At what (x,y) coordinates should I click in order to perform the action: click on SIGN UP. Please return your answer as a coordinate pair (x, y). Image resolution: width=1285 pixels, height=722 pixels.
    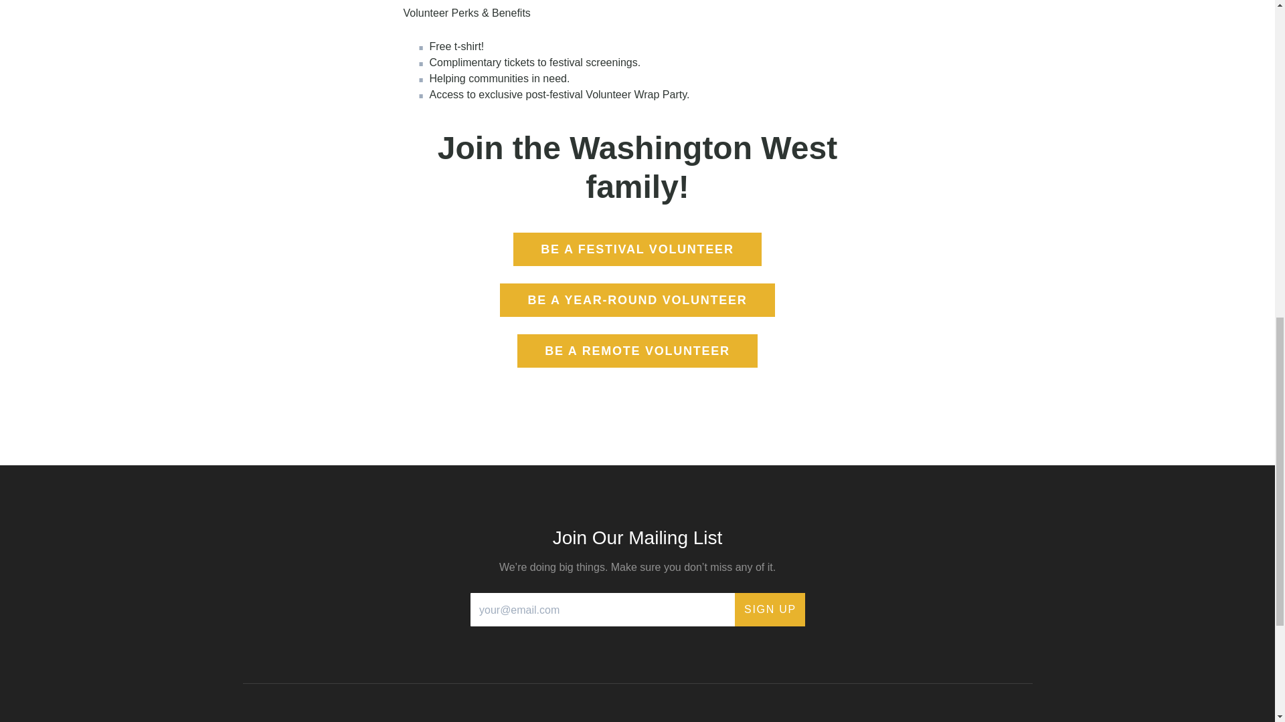
    Looking at the image, I should click on (770, 610).